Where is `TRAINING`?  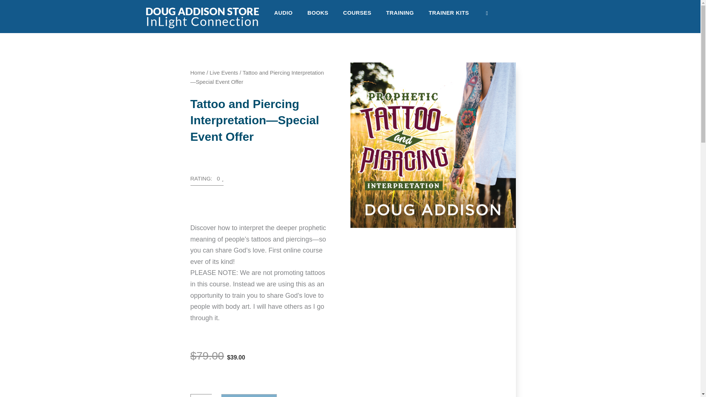 TRAINING is located at coordinates (400, 12).